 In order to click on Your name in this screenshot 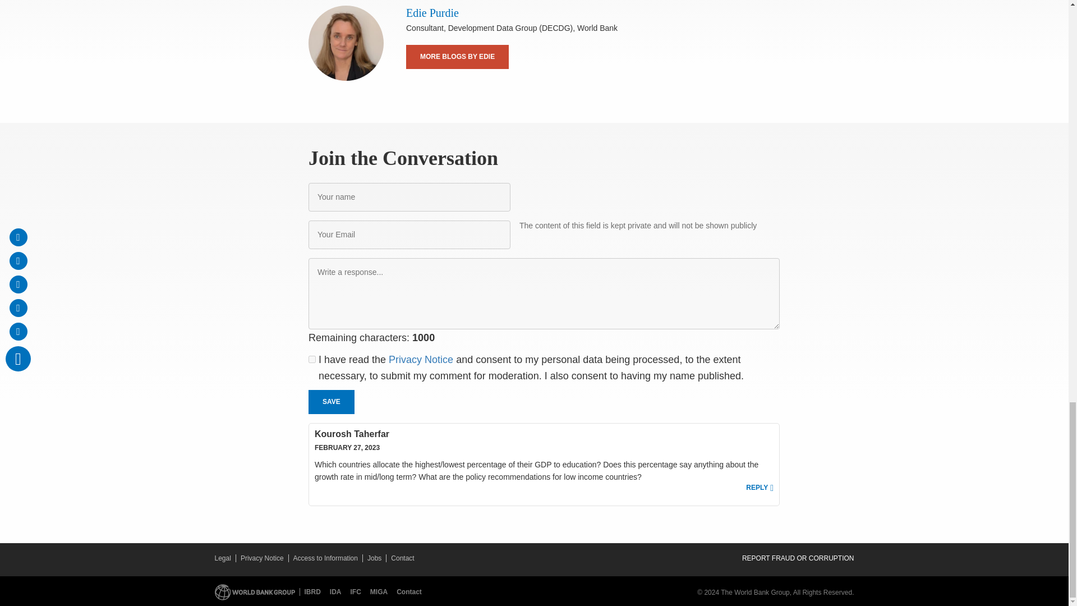, I will do `click(409, 197)`.